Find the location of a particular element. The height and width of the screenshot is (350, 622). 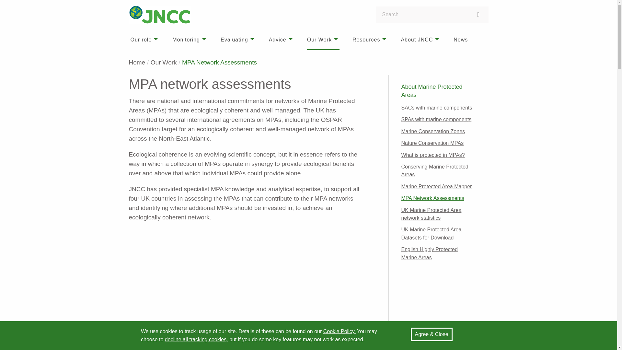

Our Work is located at coordinates (163, 62).